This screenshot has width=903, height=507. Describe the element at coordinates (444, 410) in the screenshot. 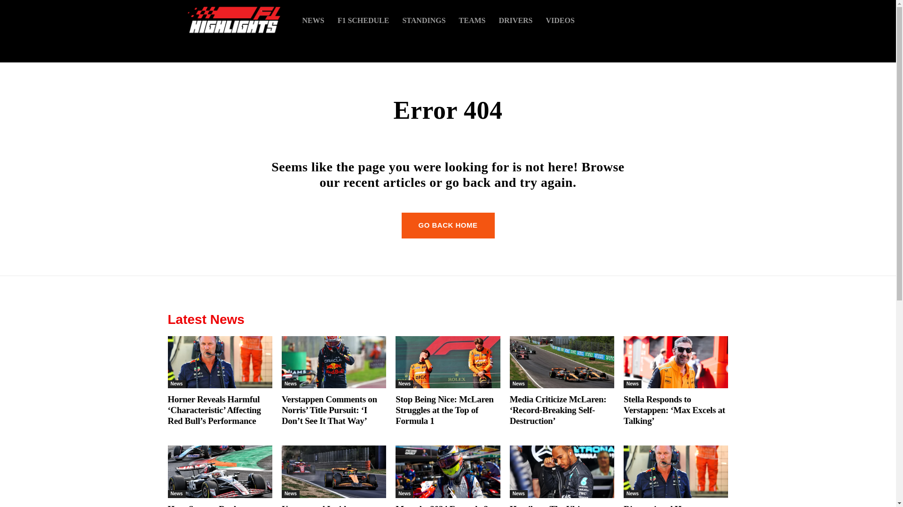

I see `Stop Being Nice: McLaren Struggles at the Top of Formula 1` at that location.